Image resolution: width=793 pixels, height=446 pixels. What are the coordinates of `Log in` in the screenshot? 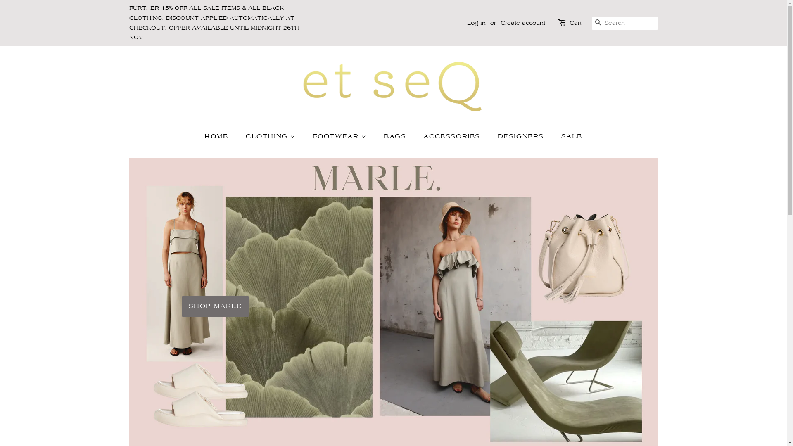 It's located at (476, 23).